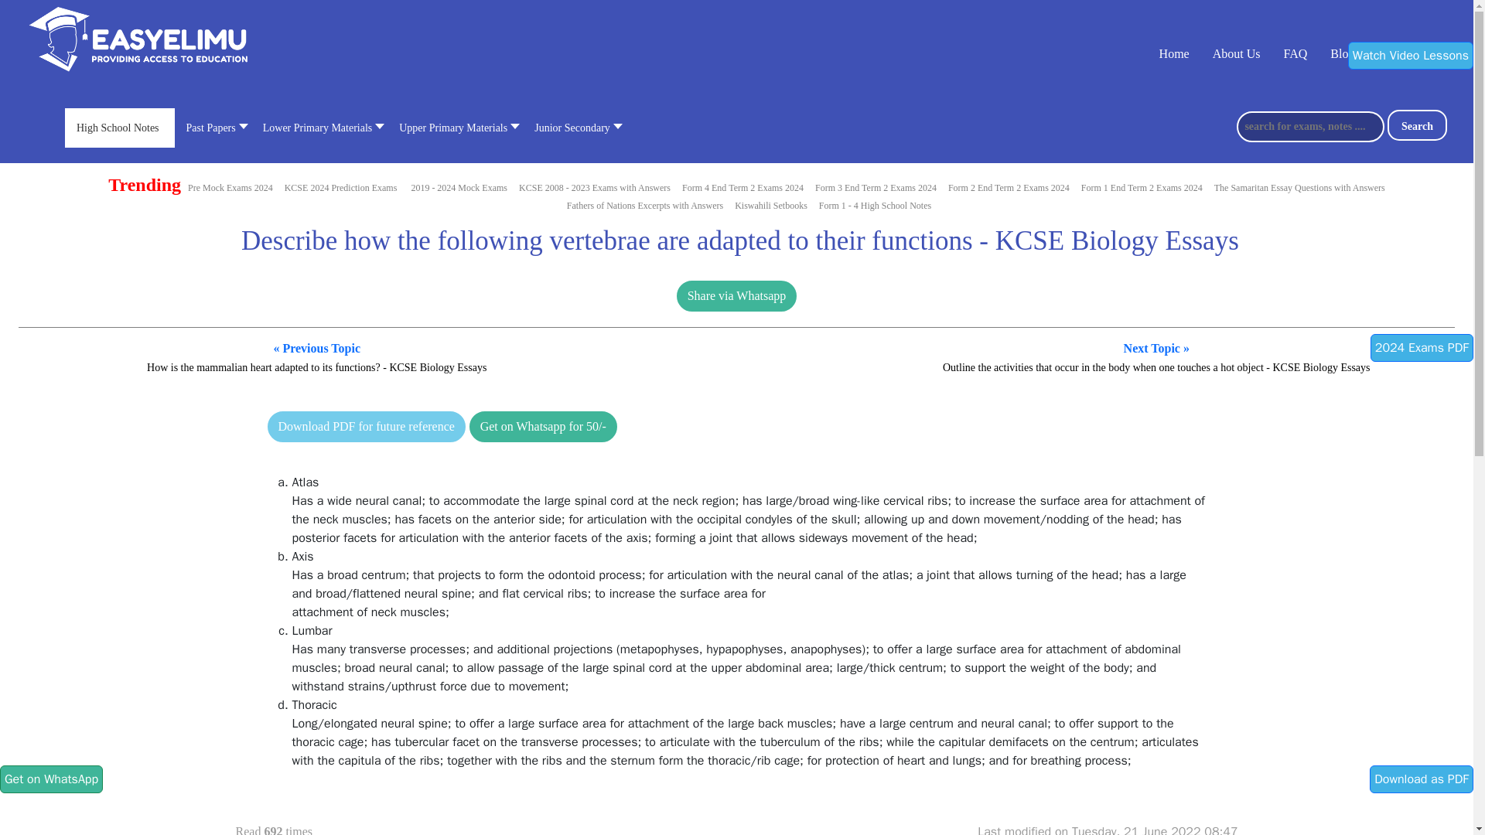 This screenshot has width=1485, height=835. Describe the element at coordinates (459, 187) in the screenshot. I see `Pre mocks, Post mocks , KCSE mock exams` at that location.